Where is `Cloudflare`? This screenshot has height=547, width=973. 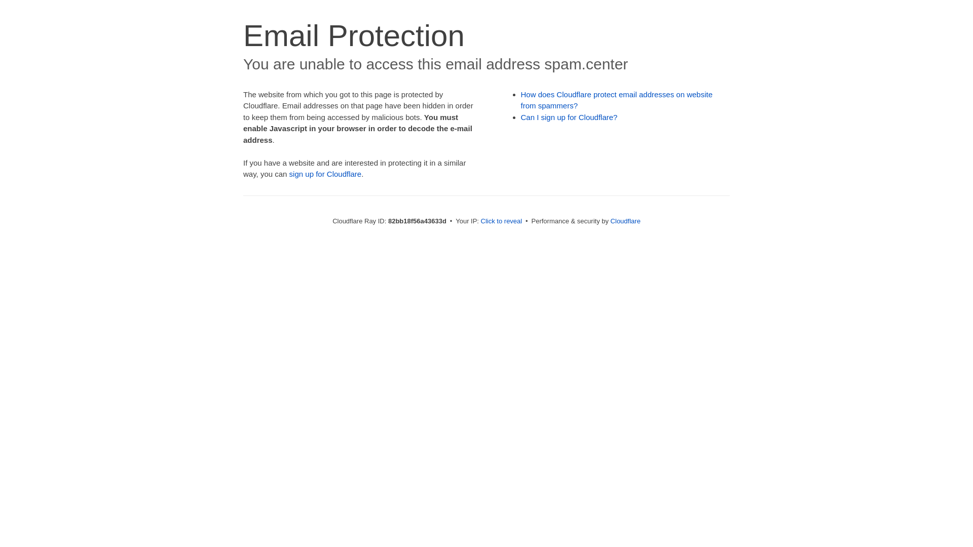
Cloudflare is located at coordinates (625, 221).